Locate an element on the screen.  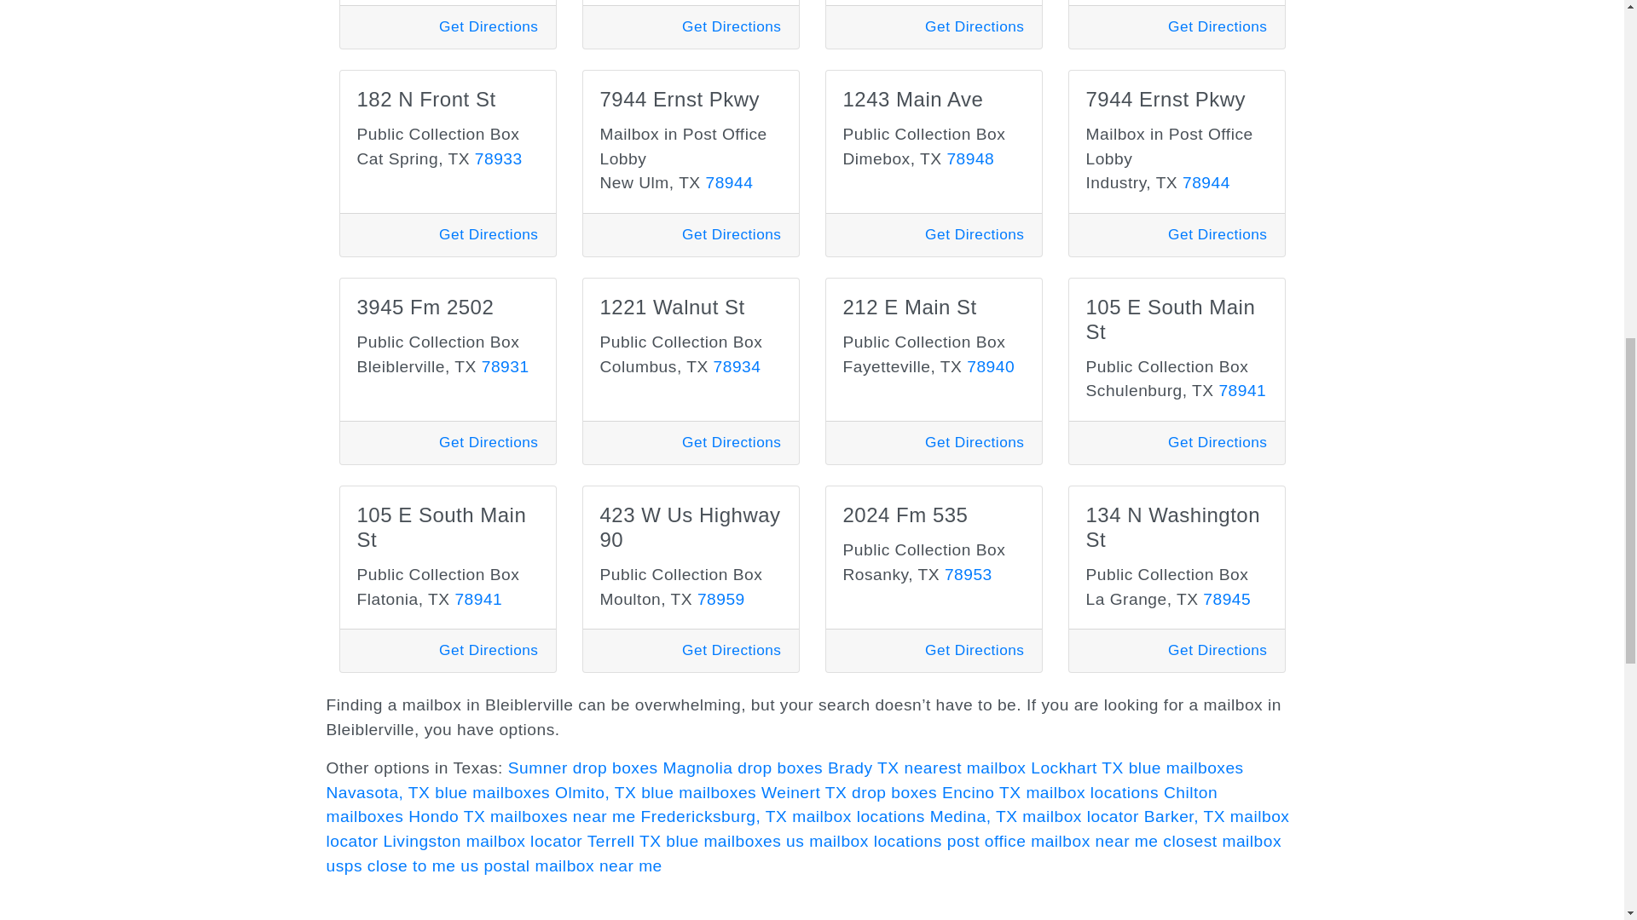
Get Directions is located at coordinates (488, 233).